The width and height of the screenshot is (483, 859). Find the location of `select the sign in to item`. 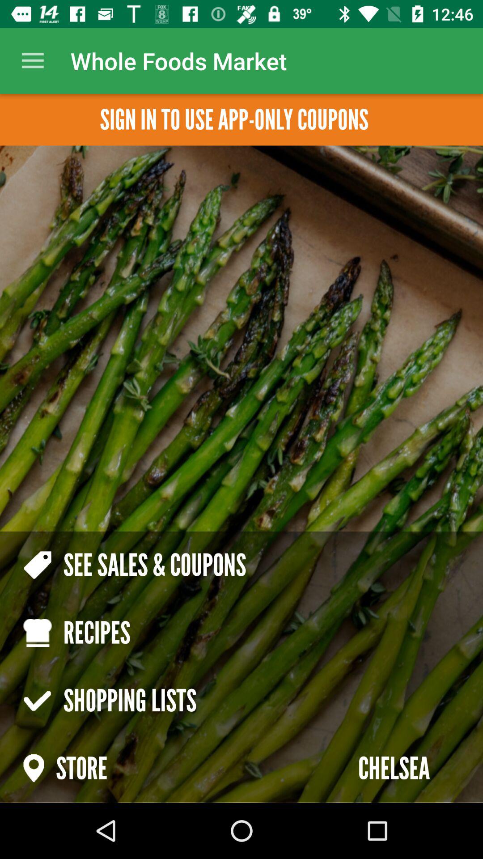

select the sign in to item is located at coordinates (234, 120).